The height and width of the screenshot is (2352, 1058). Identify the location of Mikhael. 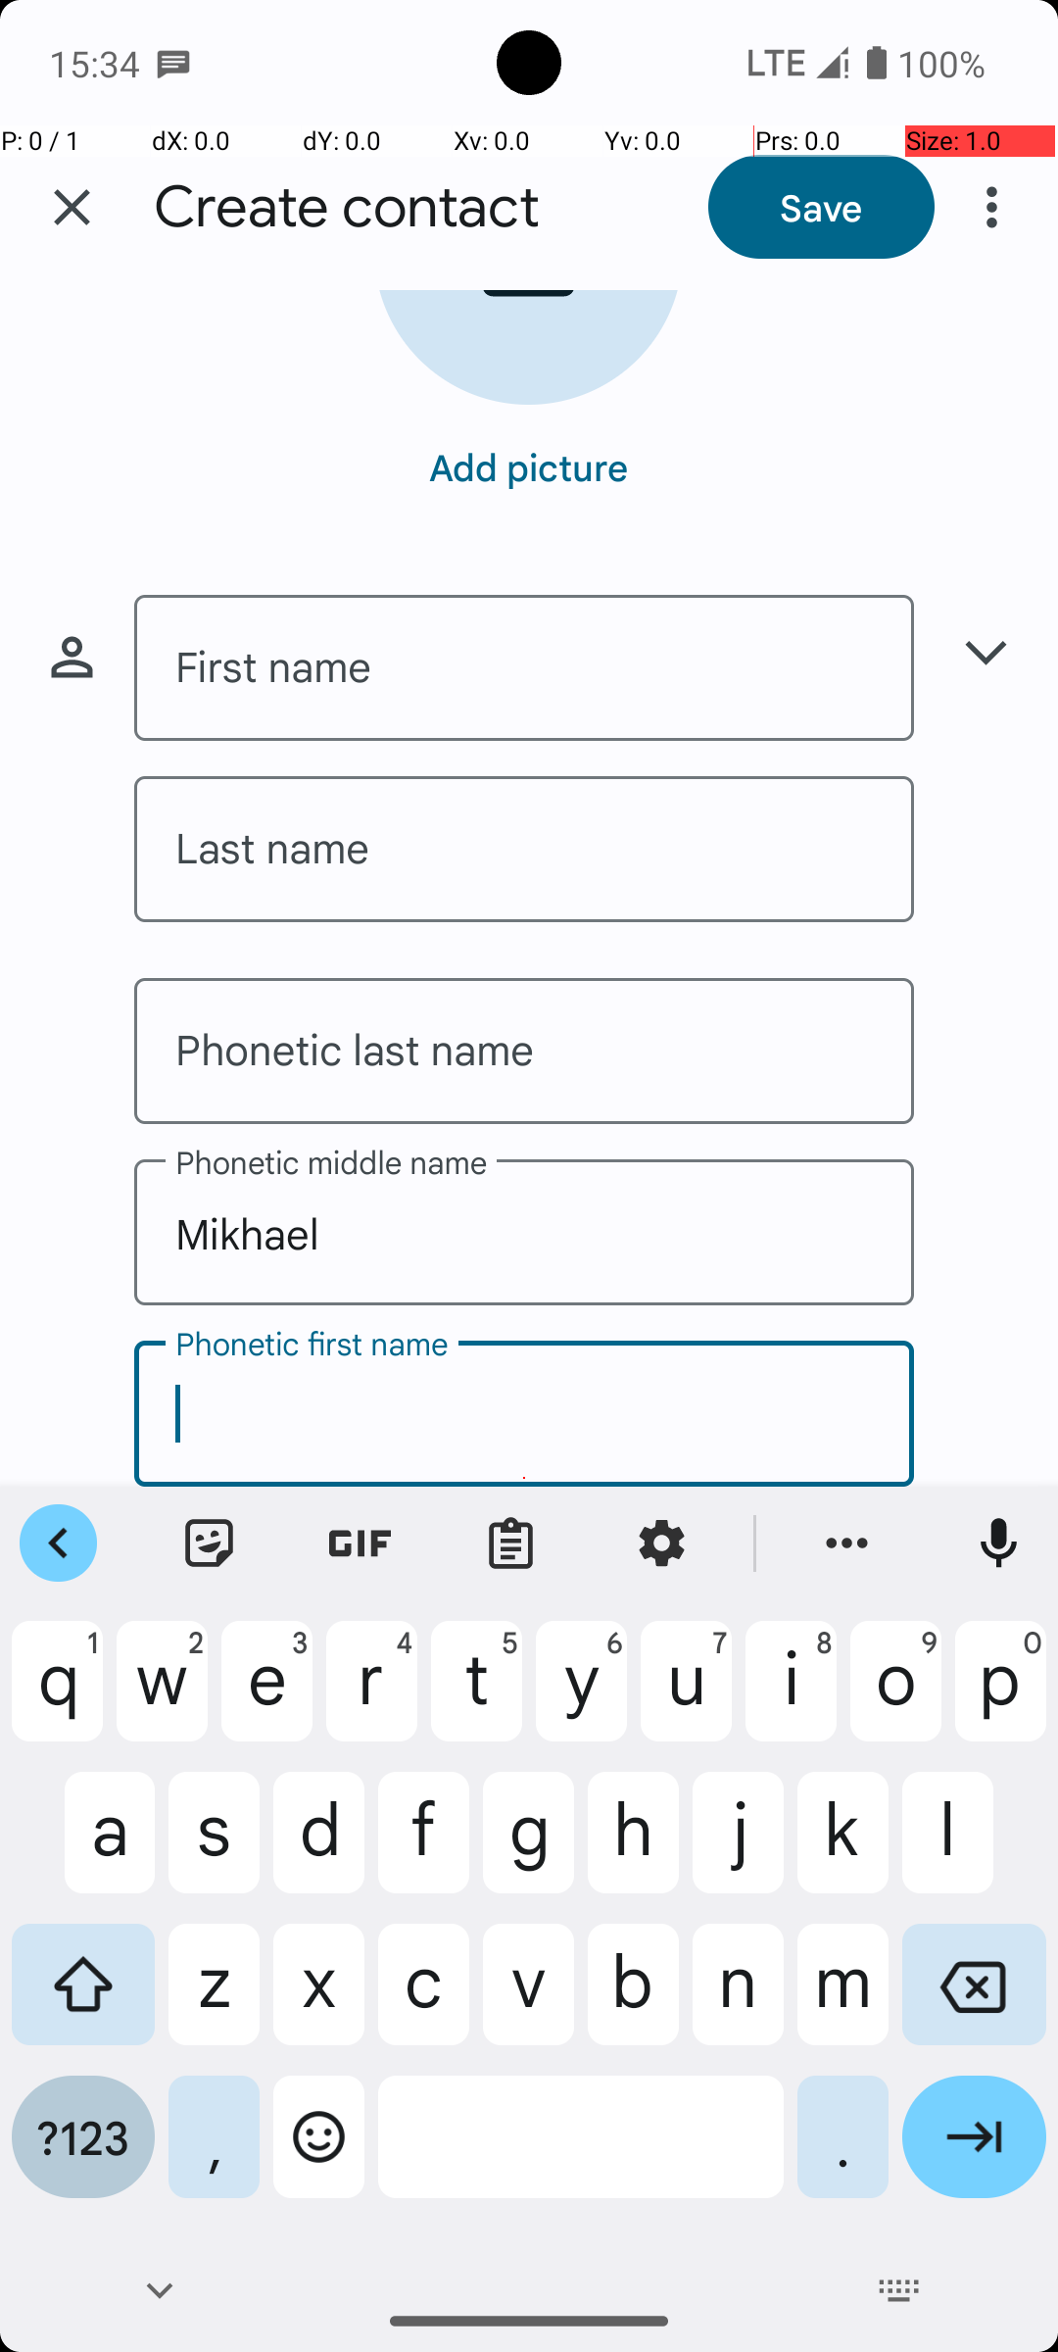
(524, 1233).